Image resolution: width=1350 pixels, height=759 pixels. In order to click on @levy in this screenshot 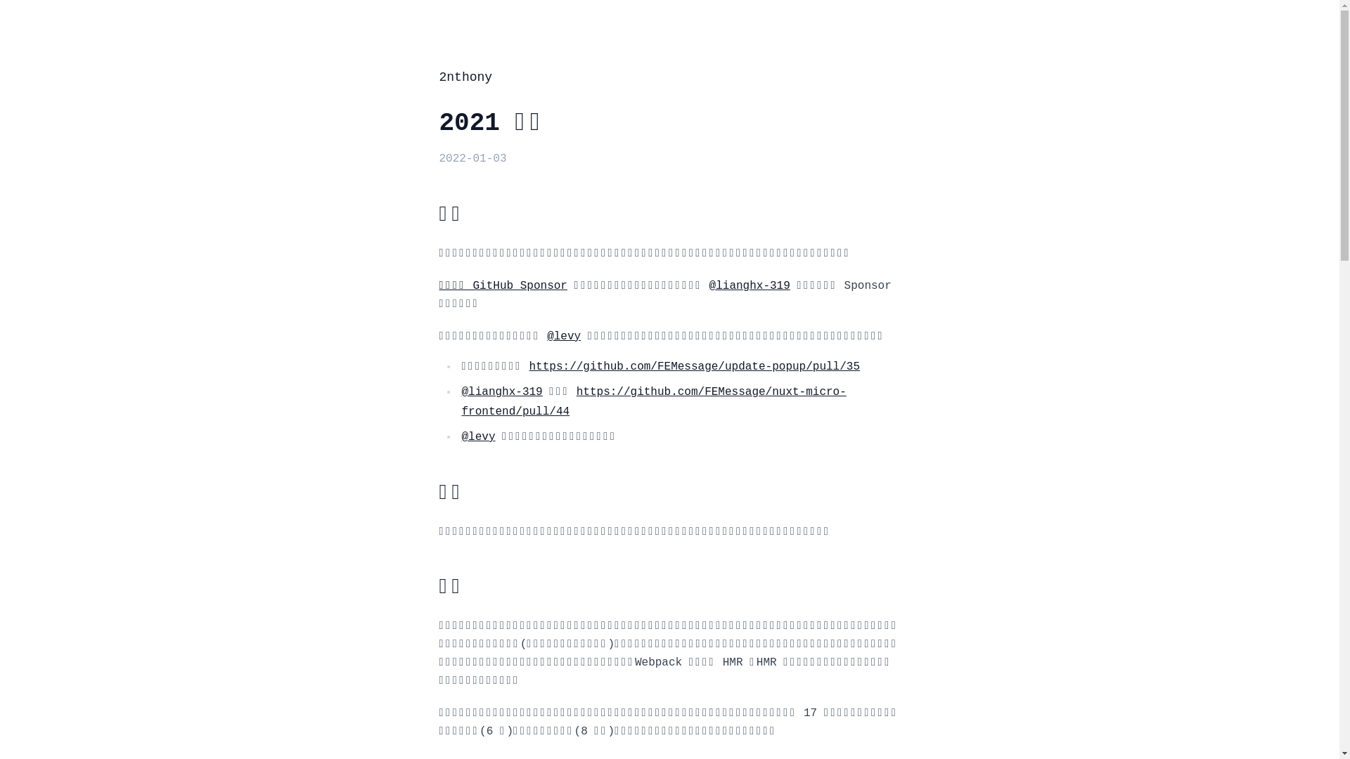, I will do `click(564, 337)`.